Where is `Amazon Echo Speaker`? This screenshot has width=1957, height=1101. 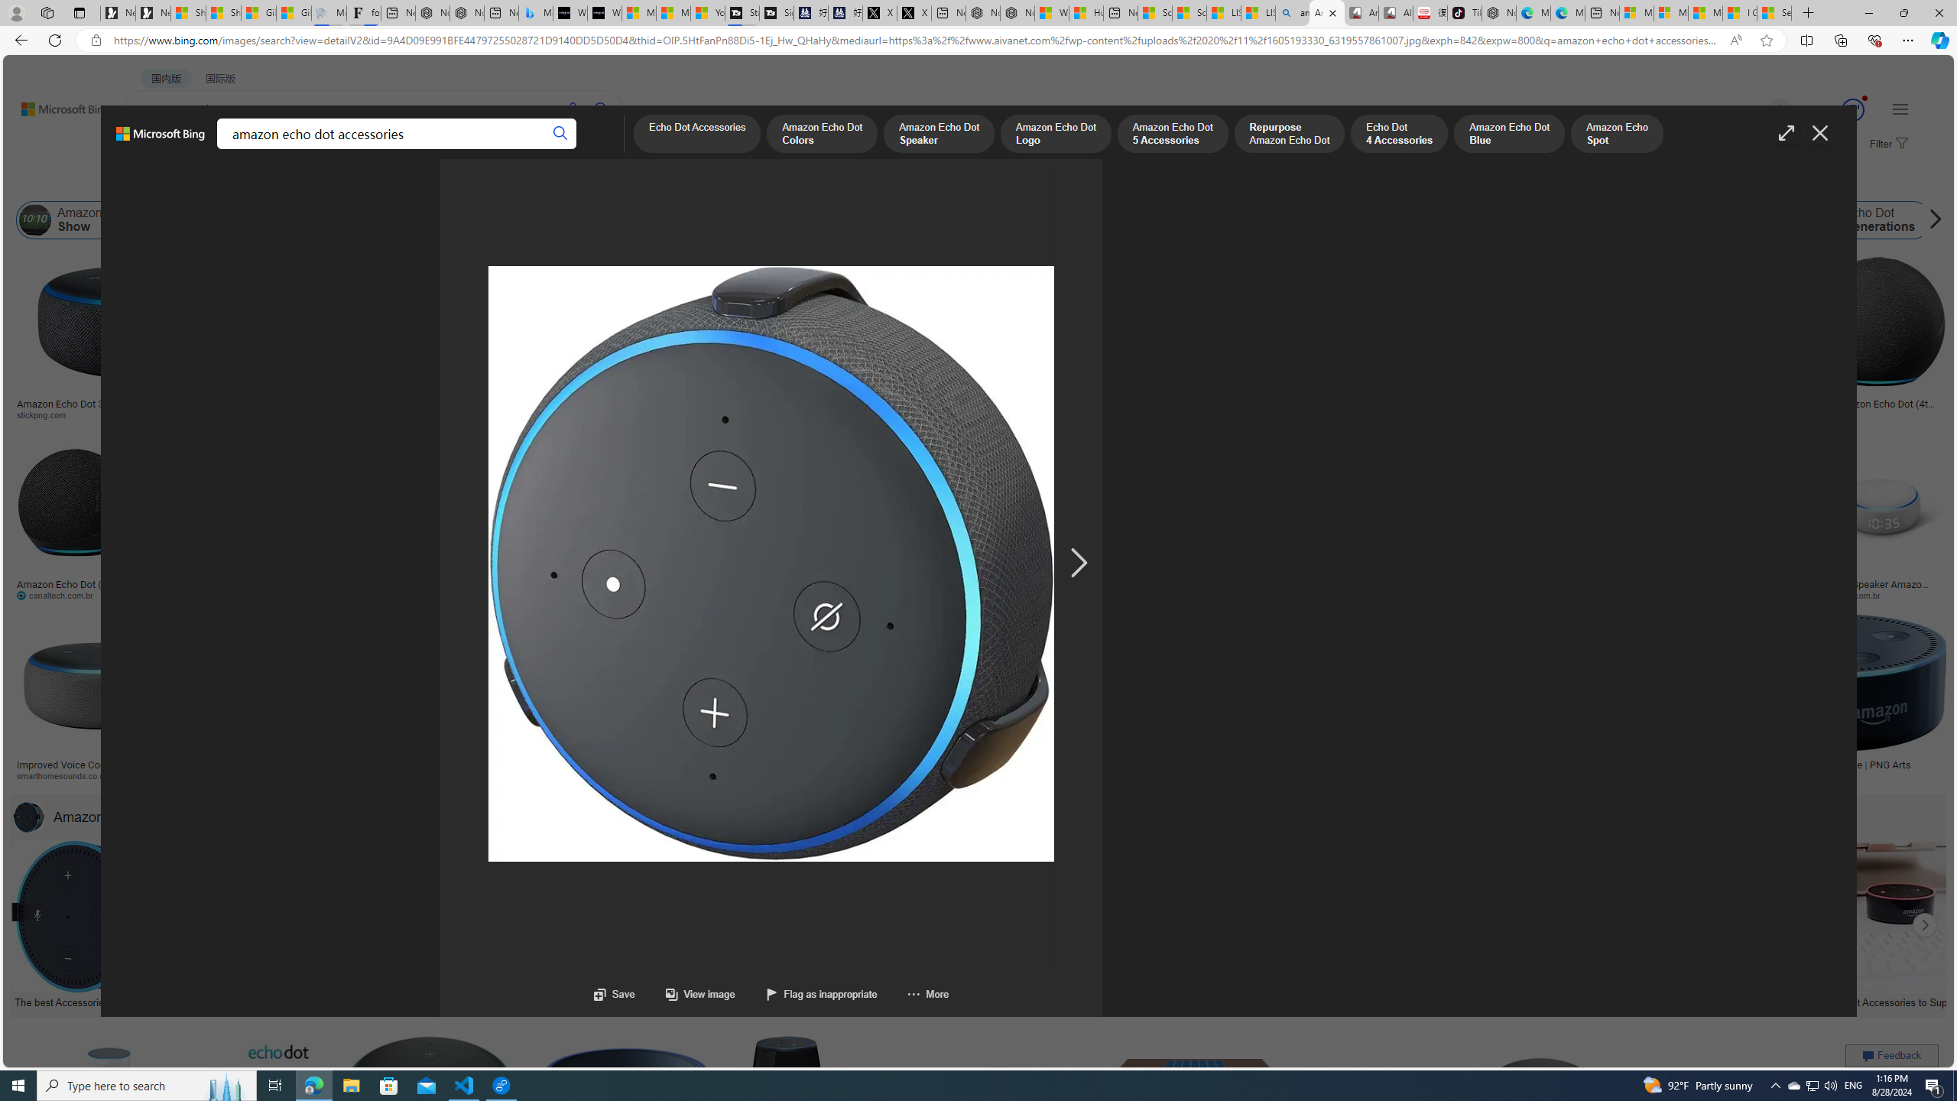 Amazon Echo Speaker is located at coordinates (965, 220).